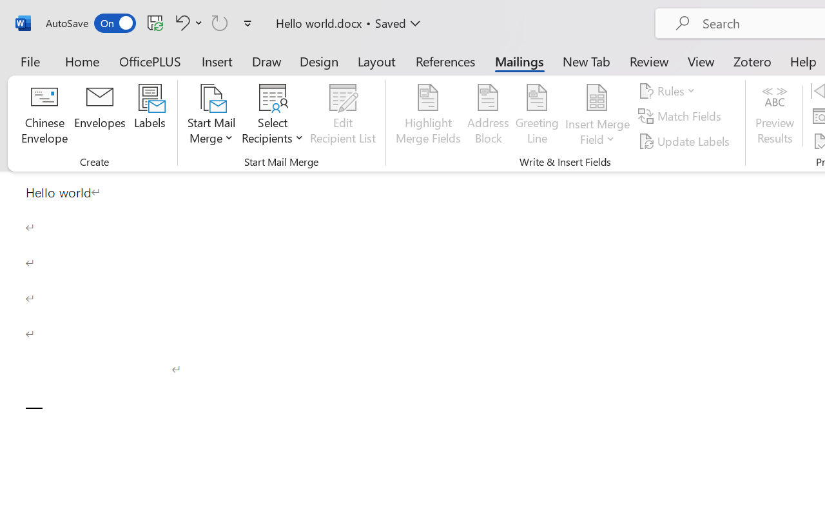  Describe the element at coordinates (701, 61) in the screenshot. I see `View` at that location.